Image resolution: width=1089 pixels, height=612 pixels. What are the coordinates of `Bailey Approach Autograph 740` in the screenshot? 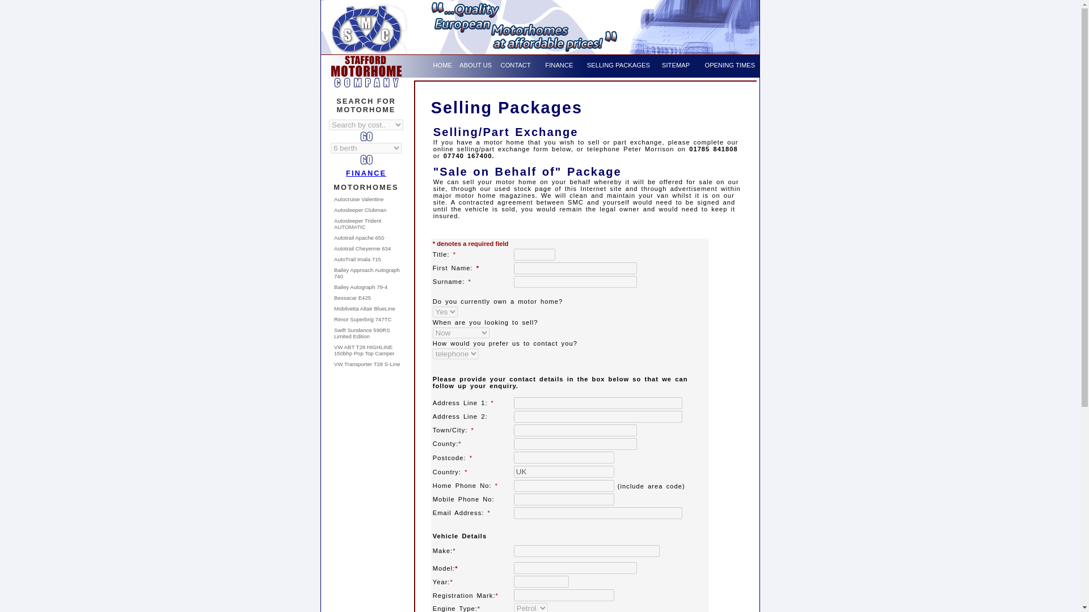 It's located at (366, 273).